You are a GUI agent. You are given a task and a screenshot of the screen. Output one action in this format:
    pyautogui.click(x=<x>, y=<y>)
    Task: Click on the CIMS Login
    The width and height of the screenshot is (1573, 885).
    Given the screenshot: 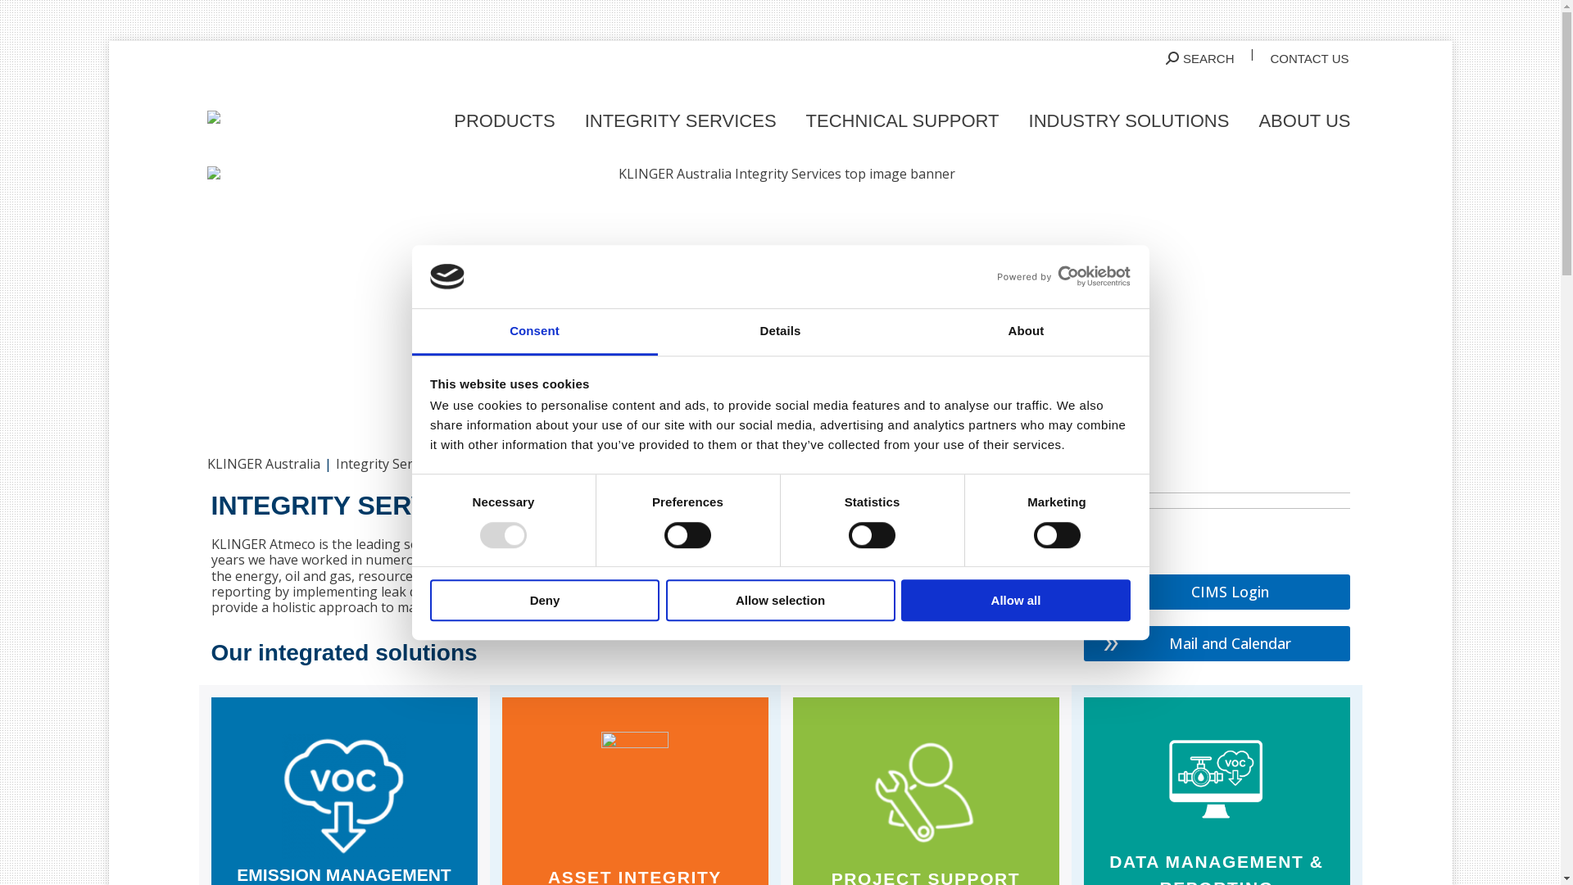 What is the action you would take?
    pyautogui.click(x=1216, y=592)
    